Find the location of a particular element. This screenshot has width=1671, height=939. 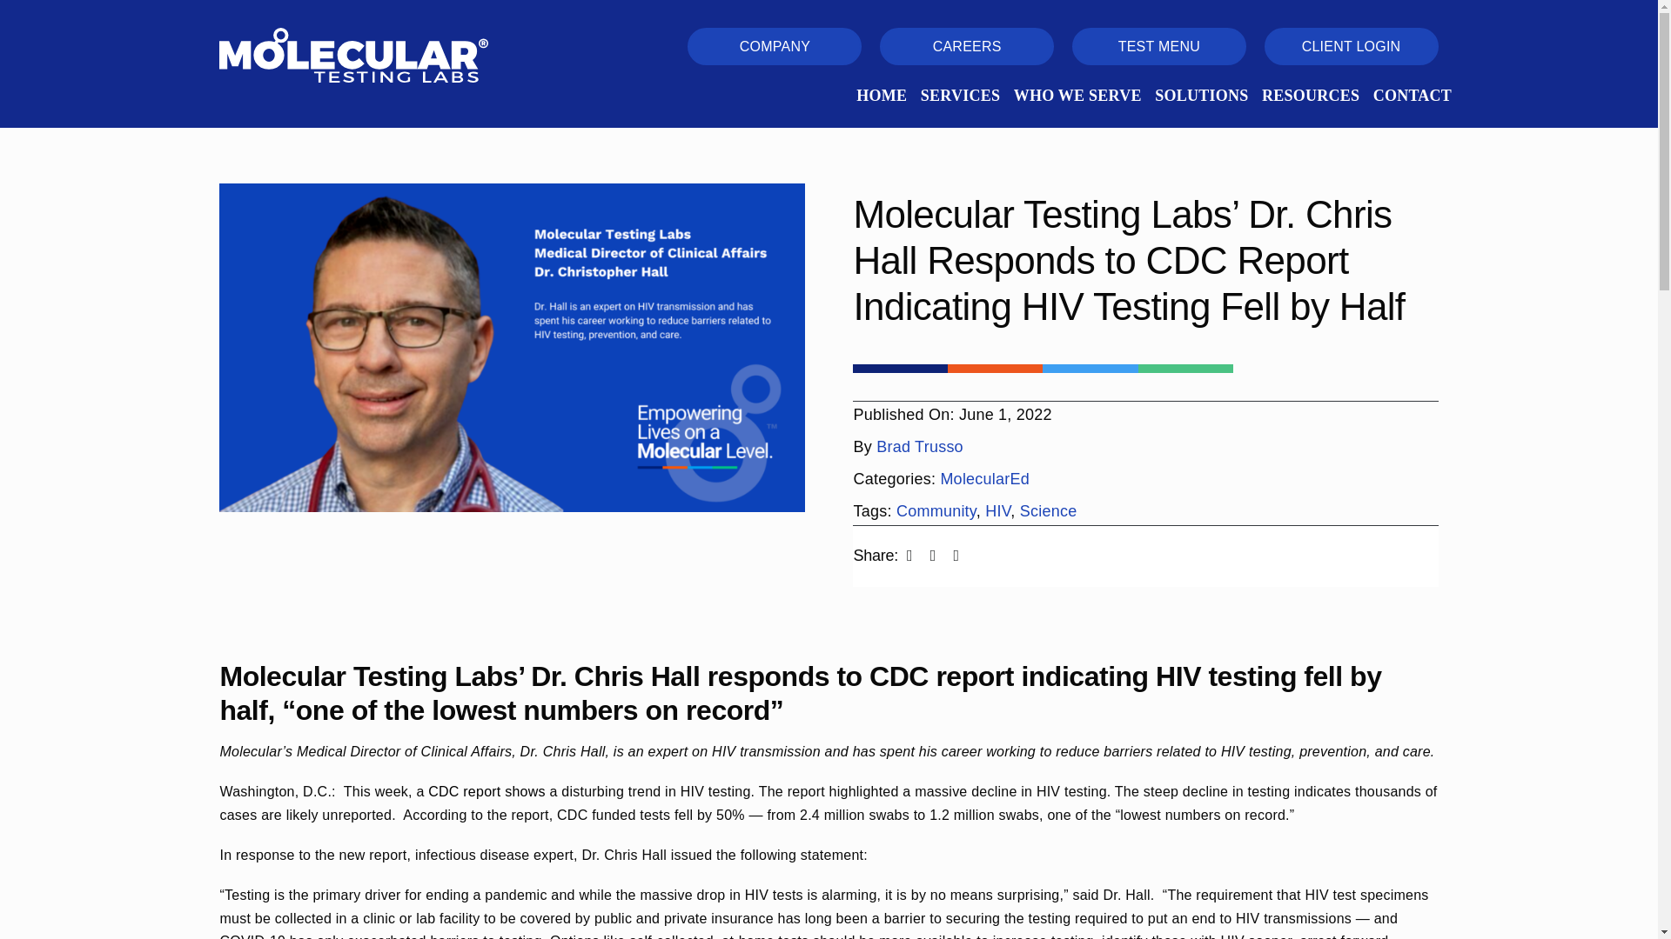

CLIENT LOGIN is located at coordinates (1352, 46).